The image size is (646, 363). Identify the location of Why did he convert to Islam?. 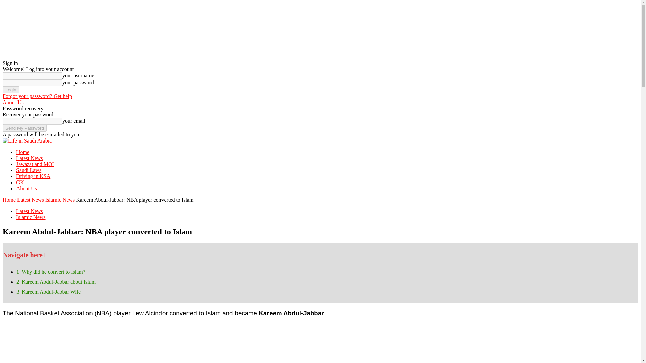
(53, 272).